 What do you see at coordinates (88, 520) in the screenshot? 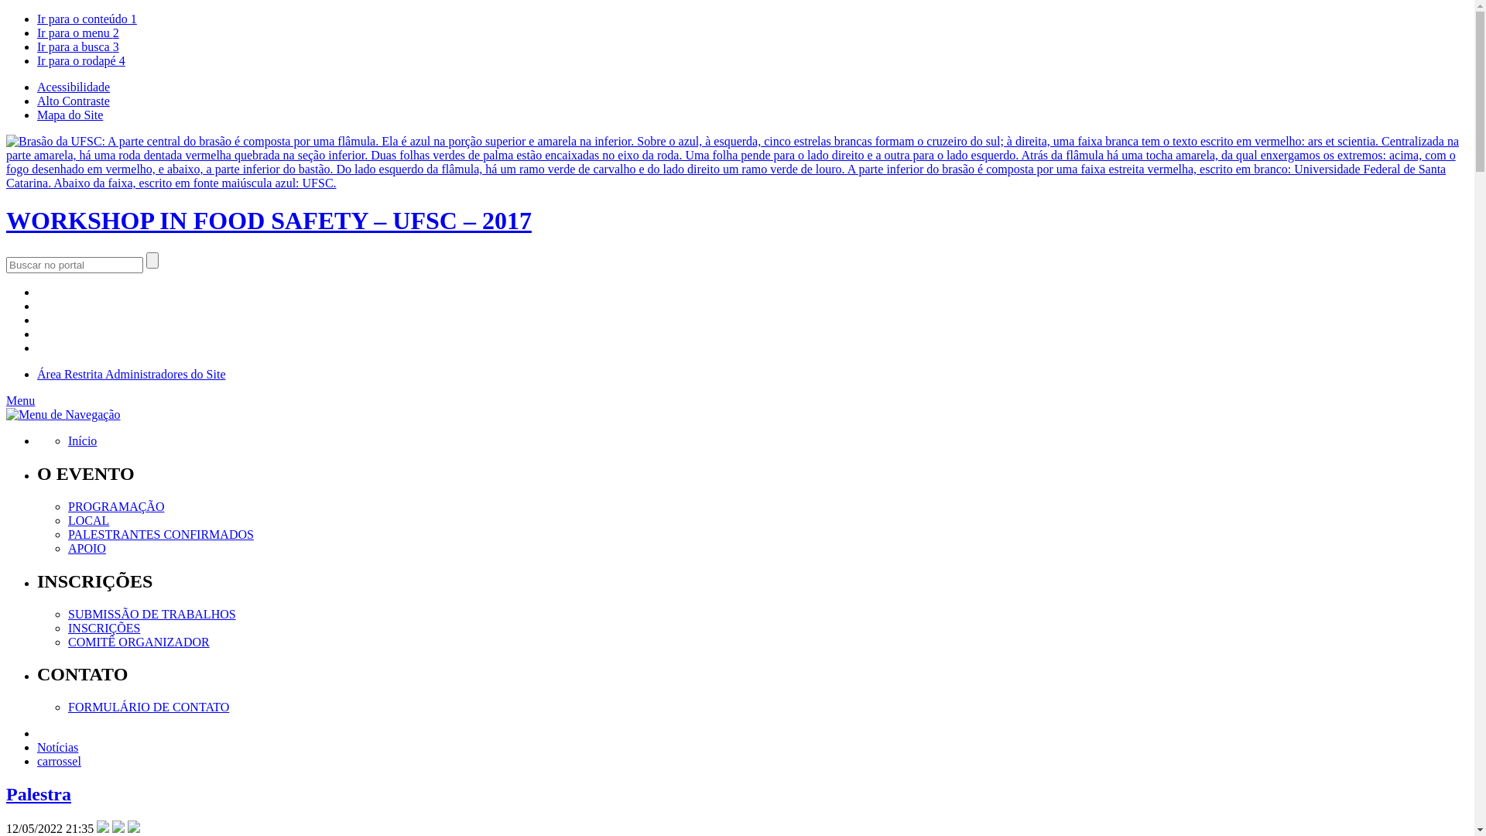
I see `LOCAL` at bounding box center [88, 520].